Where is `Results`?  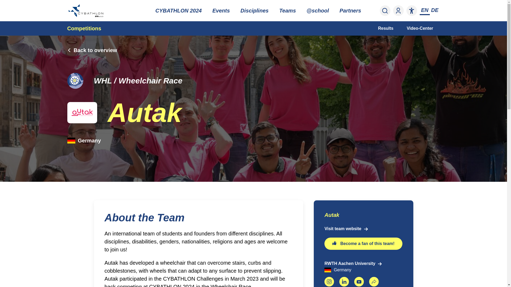
Results is located at coordinates (386, 28).